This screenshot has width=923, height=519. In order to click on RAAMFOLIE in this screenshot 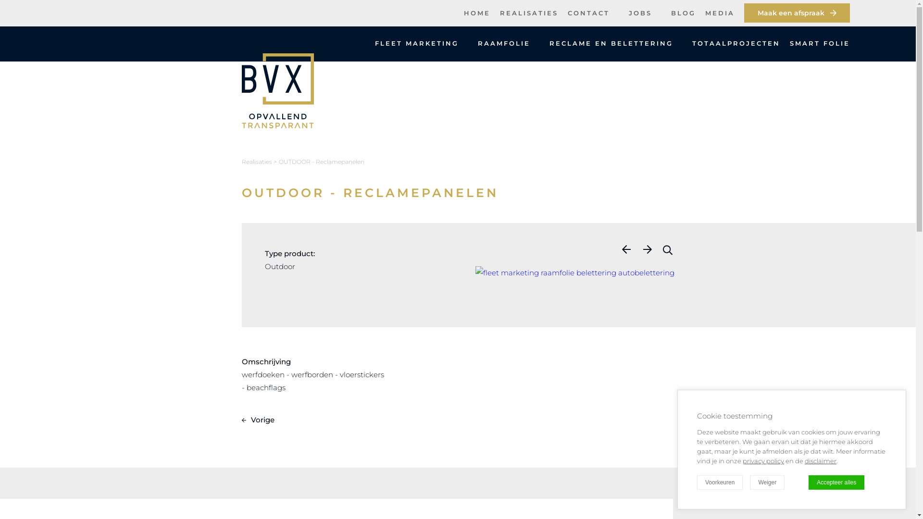, I will do `click(504, 43)`.